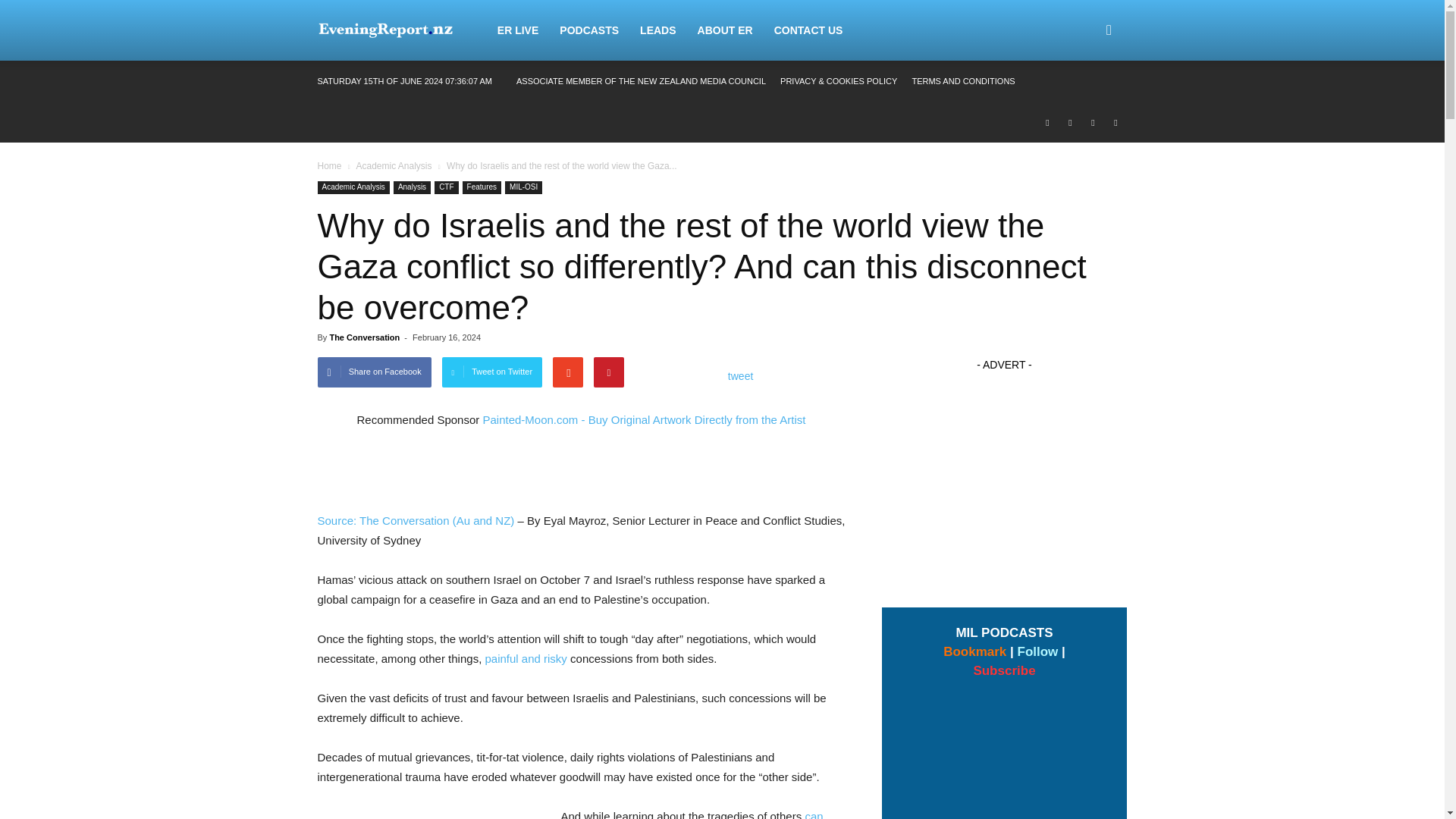 The height and width of the screenshot is (819, 1456). What do you see at coordinates (570, 814) in the screenshot?
I see `can support` at bounding box center [570, 814].